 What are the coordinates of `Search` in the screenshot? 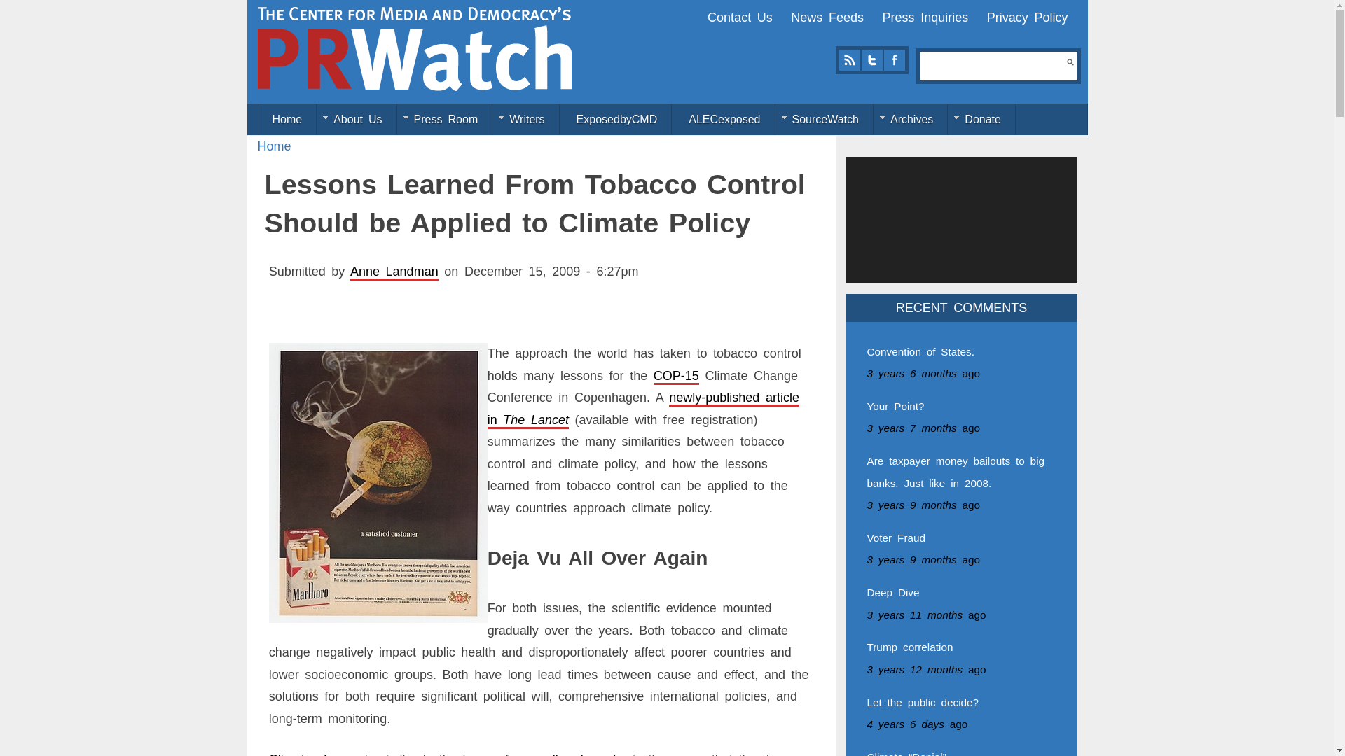 It's located at (1070, 62).